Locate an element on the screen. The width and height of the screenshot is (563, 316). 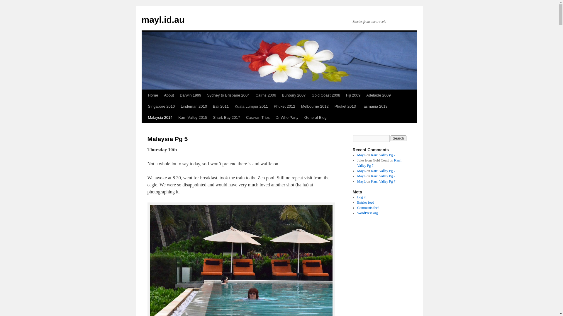
Shark Bay 2017 is located at coordinates (226, 118).